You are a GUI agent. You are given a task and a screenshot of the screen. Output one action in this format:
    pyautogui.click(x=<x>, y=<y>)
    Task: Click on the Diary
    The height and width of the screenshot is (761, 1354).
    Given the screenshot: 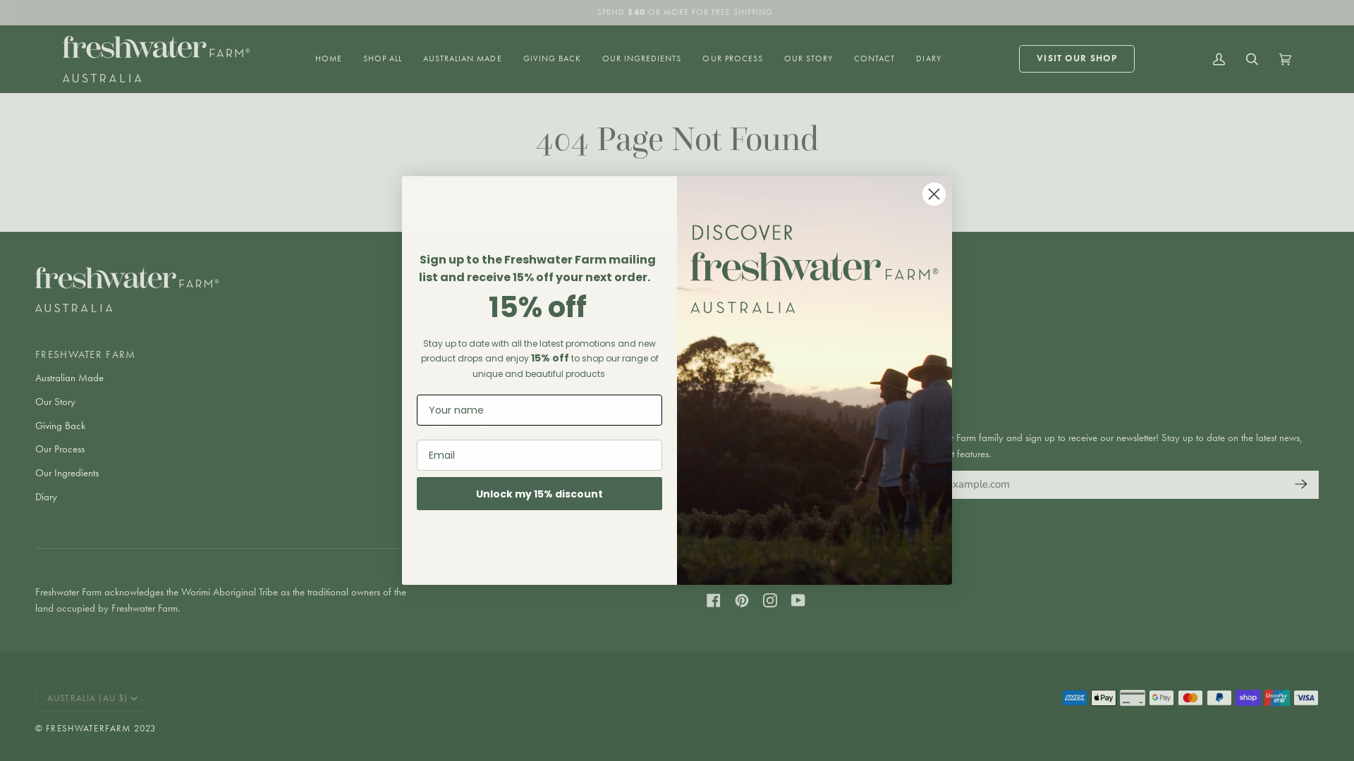 What is the action you would take?
    pyautogui.click(x=47, y=497)
    